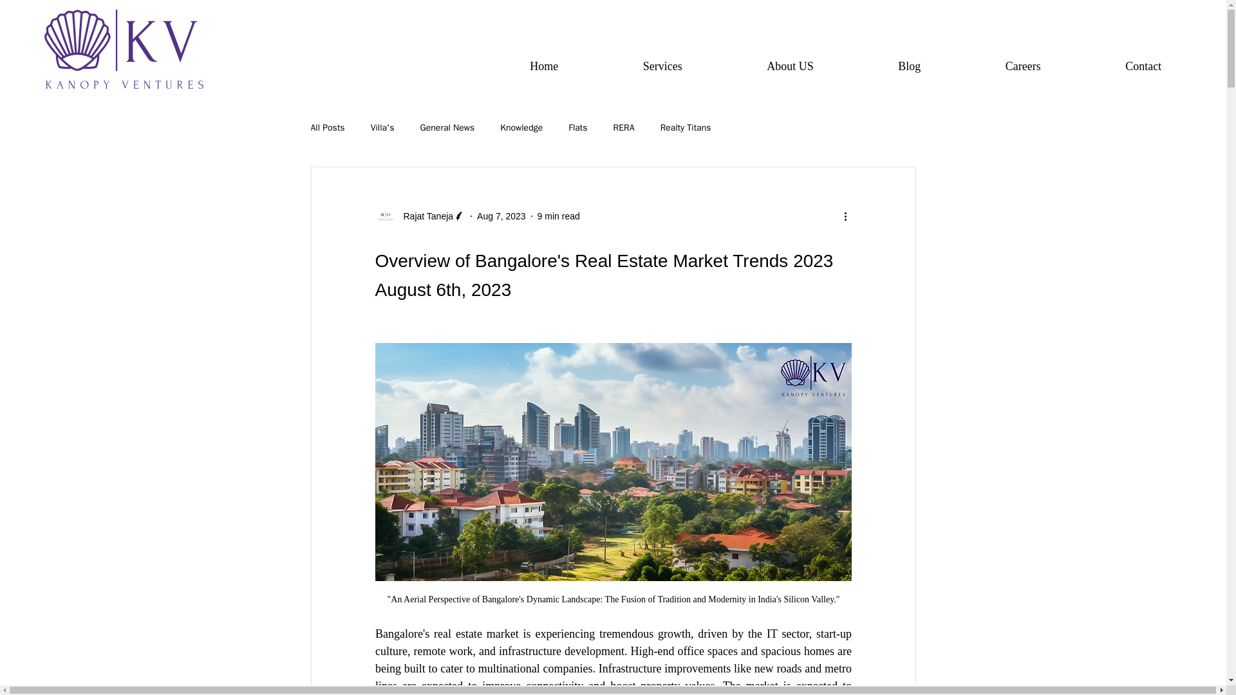 Image resolution: width=1236 pixels, height=695 pixels. I want to click on 9 min read, so click(559, 216).